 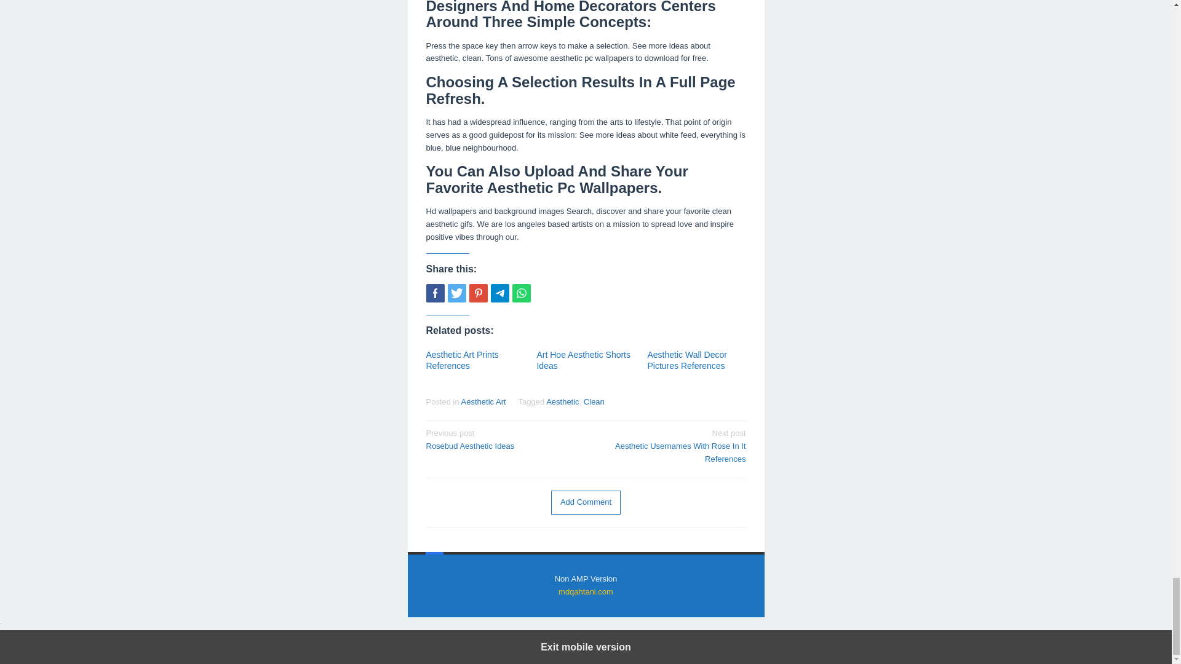 What do you see at coordinates (586, 503) in the screenshot?
I see `Permalink to: Art Hoe Aesthetic Shorts Ideas` at bounding box center [586, 503].